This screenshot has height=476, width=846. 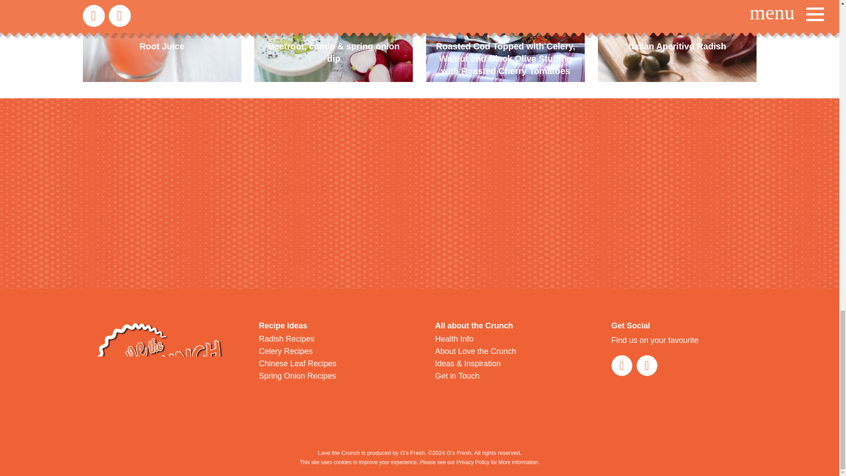 What do you see at coordinates (457, 376) in the screenshot?
I see `Get in Touch` at bounding box center [457, 376].